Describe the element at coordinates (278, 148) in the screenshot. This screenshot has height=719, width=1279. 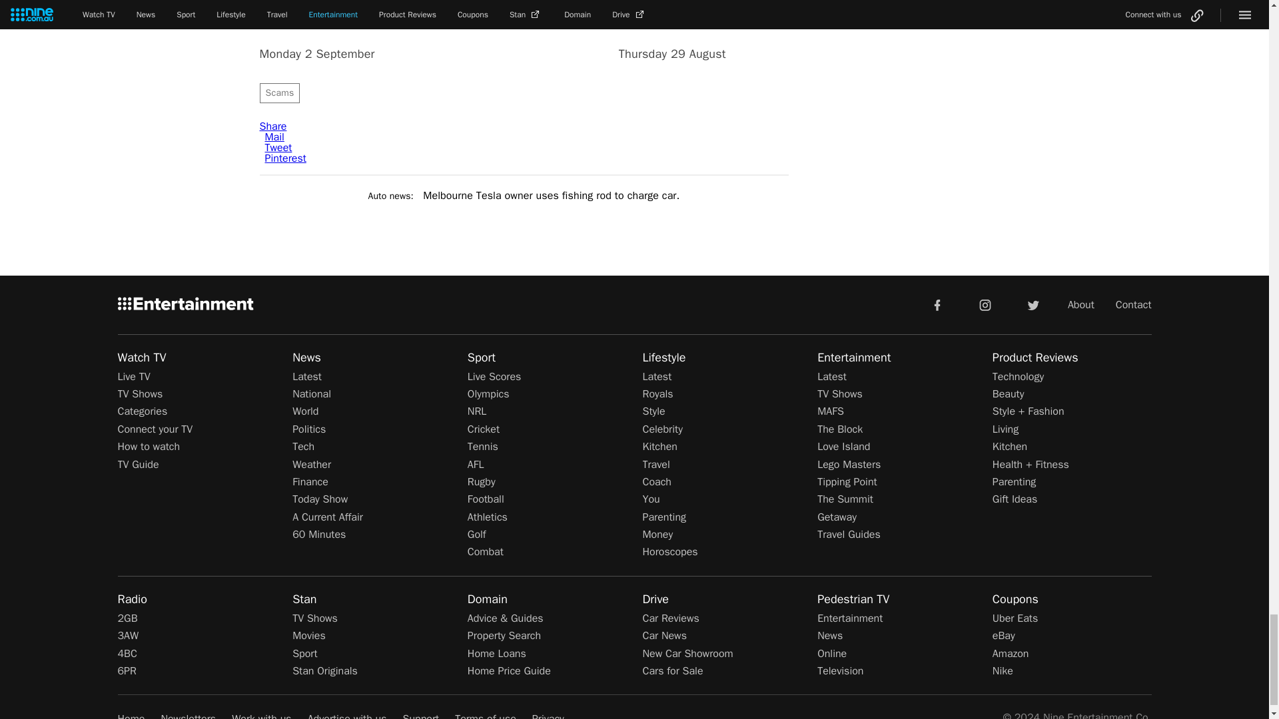
I see `Tweet` at that location.